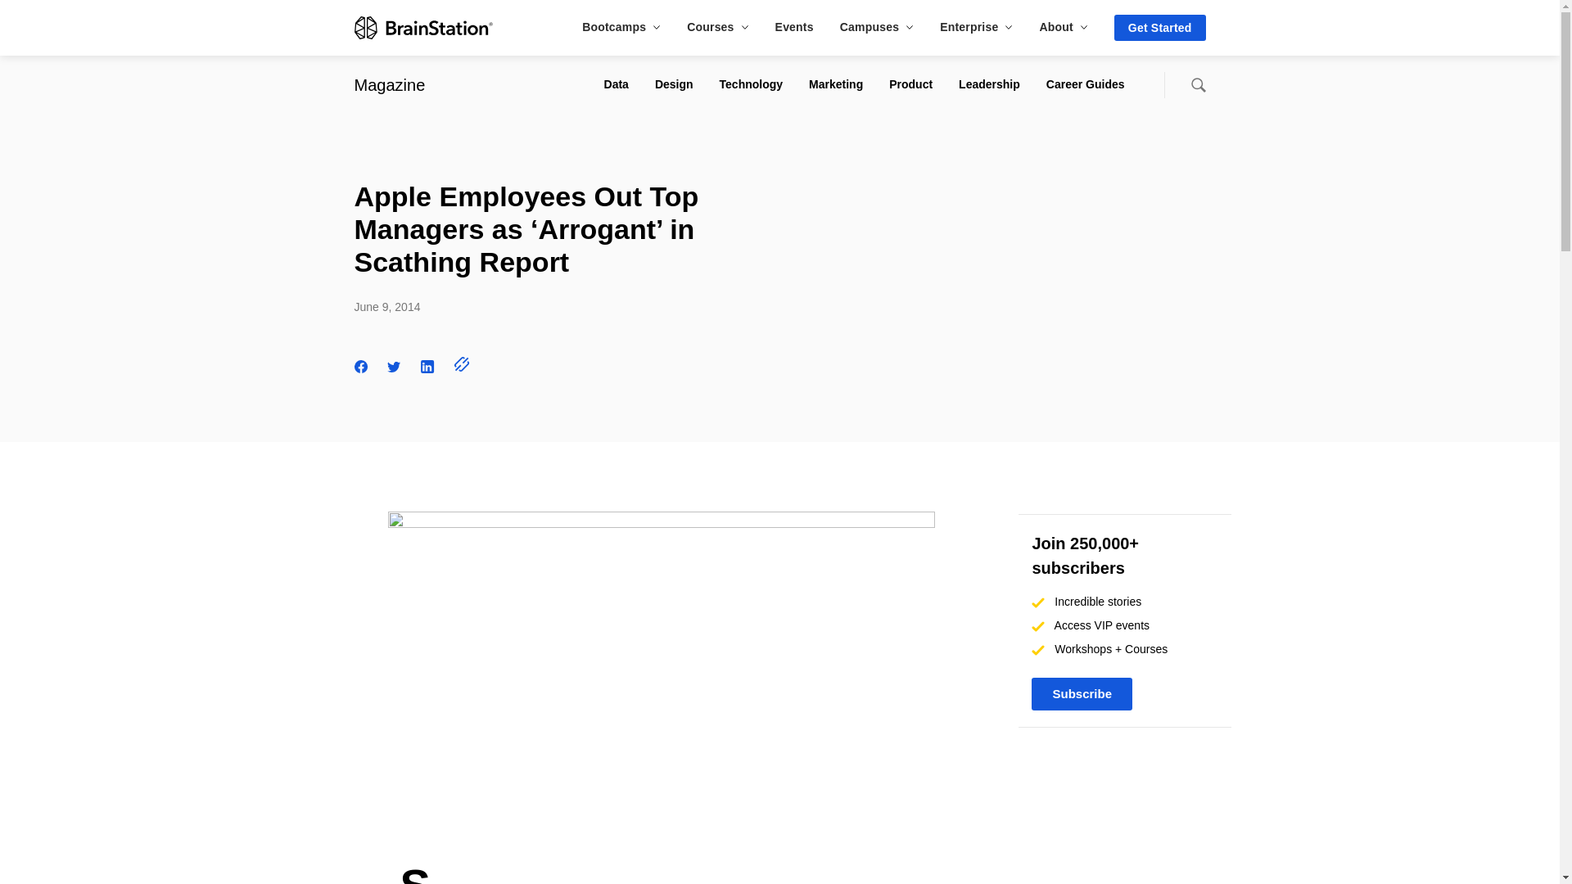 The width and height of the screenshot is (1572, 884). What do you see at coordinates (976, 26) in the screenshot?
I see `Enterprise` at bounding box center [976, 26].